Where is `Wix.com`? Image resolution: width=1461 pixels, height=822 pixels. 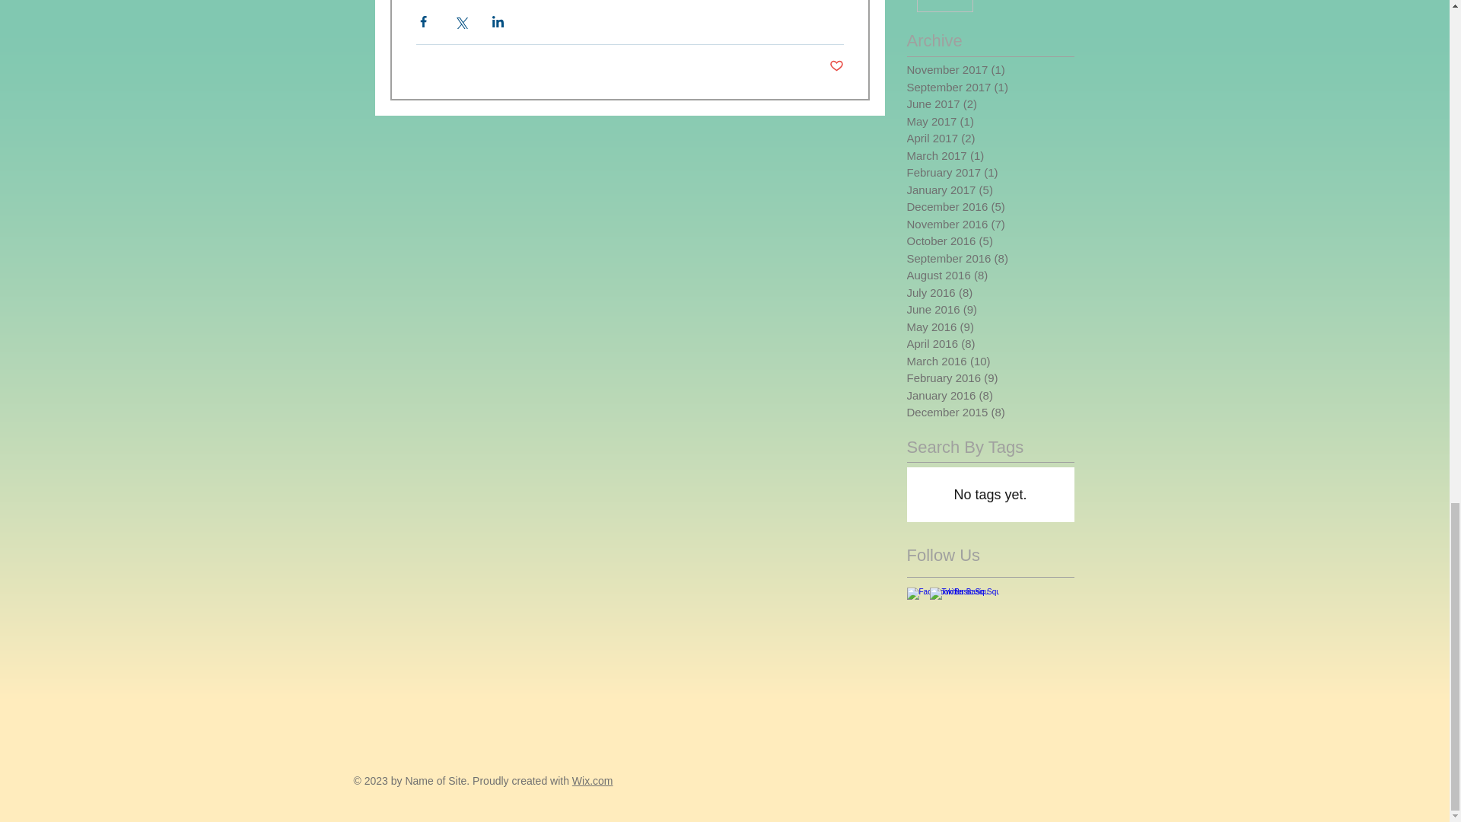 Wix.com is located at coordinates (593, 781).